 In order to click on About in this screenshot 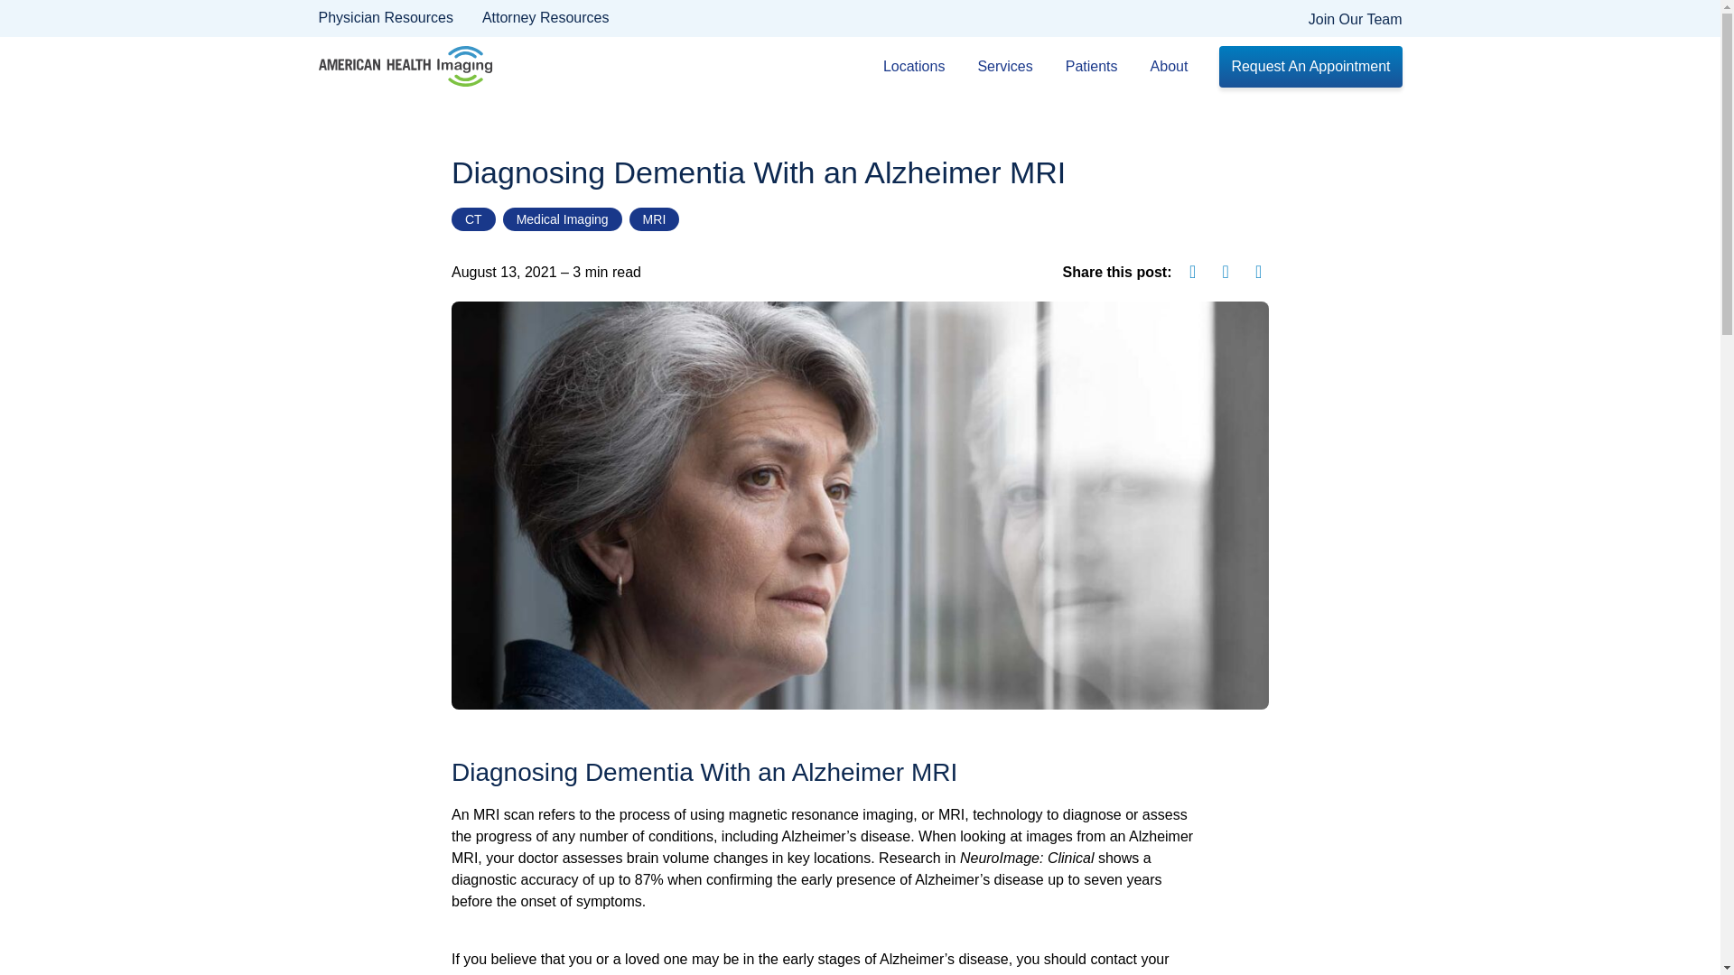, I will do `click(1174, 67)`.